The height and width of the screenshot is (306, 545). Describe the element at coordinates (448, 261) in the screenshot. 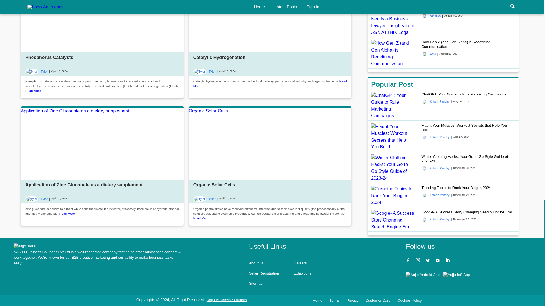

I see `Linkedin` at that location.